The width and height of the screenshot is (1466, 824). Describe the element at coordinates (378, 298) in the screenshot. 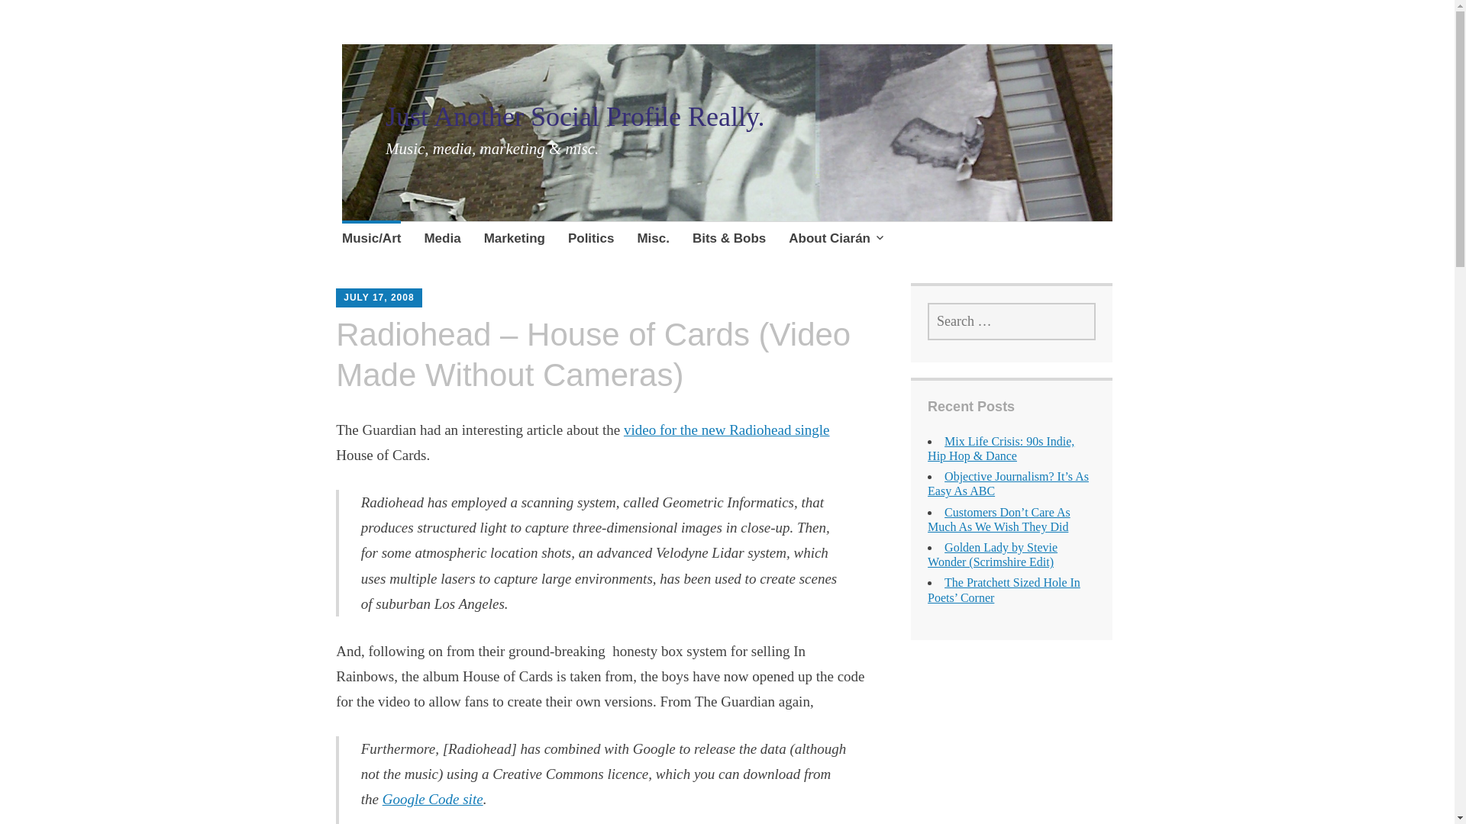

I see `JULY 17, 2008` at that location.